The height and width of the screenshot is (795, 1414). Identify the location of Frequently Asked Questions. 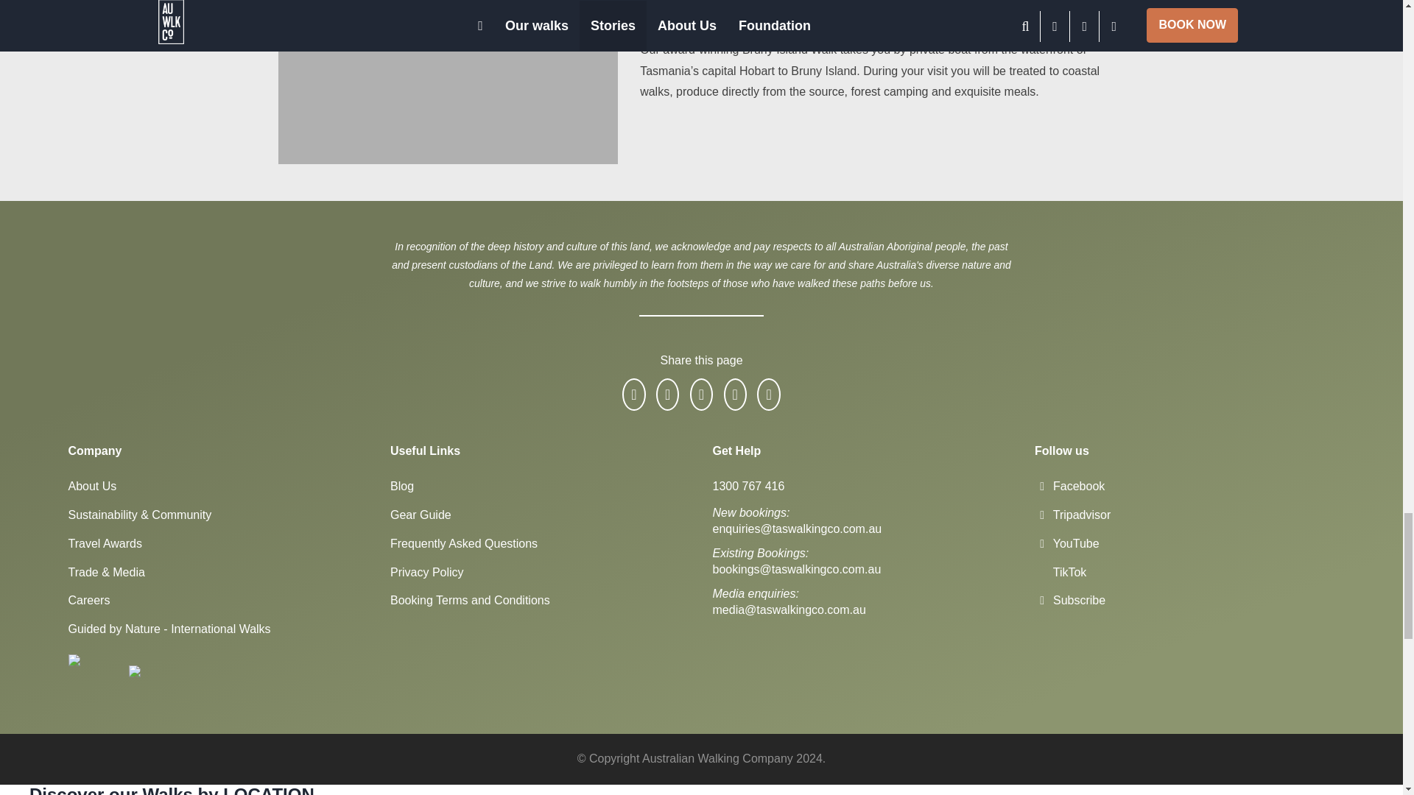
(463, 543).